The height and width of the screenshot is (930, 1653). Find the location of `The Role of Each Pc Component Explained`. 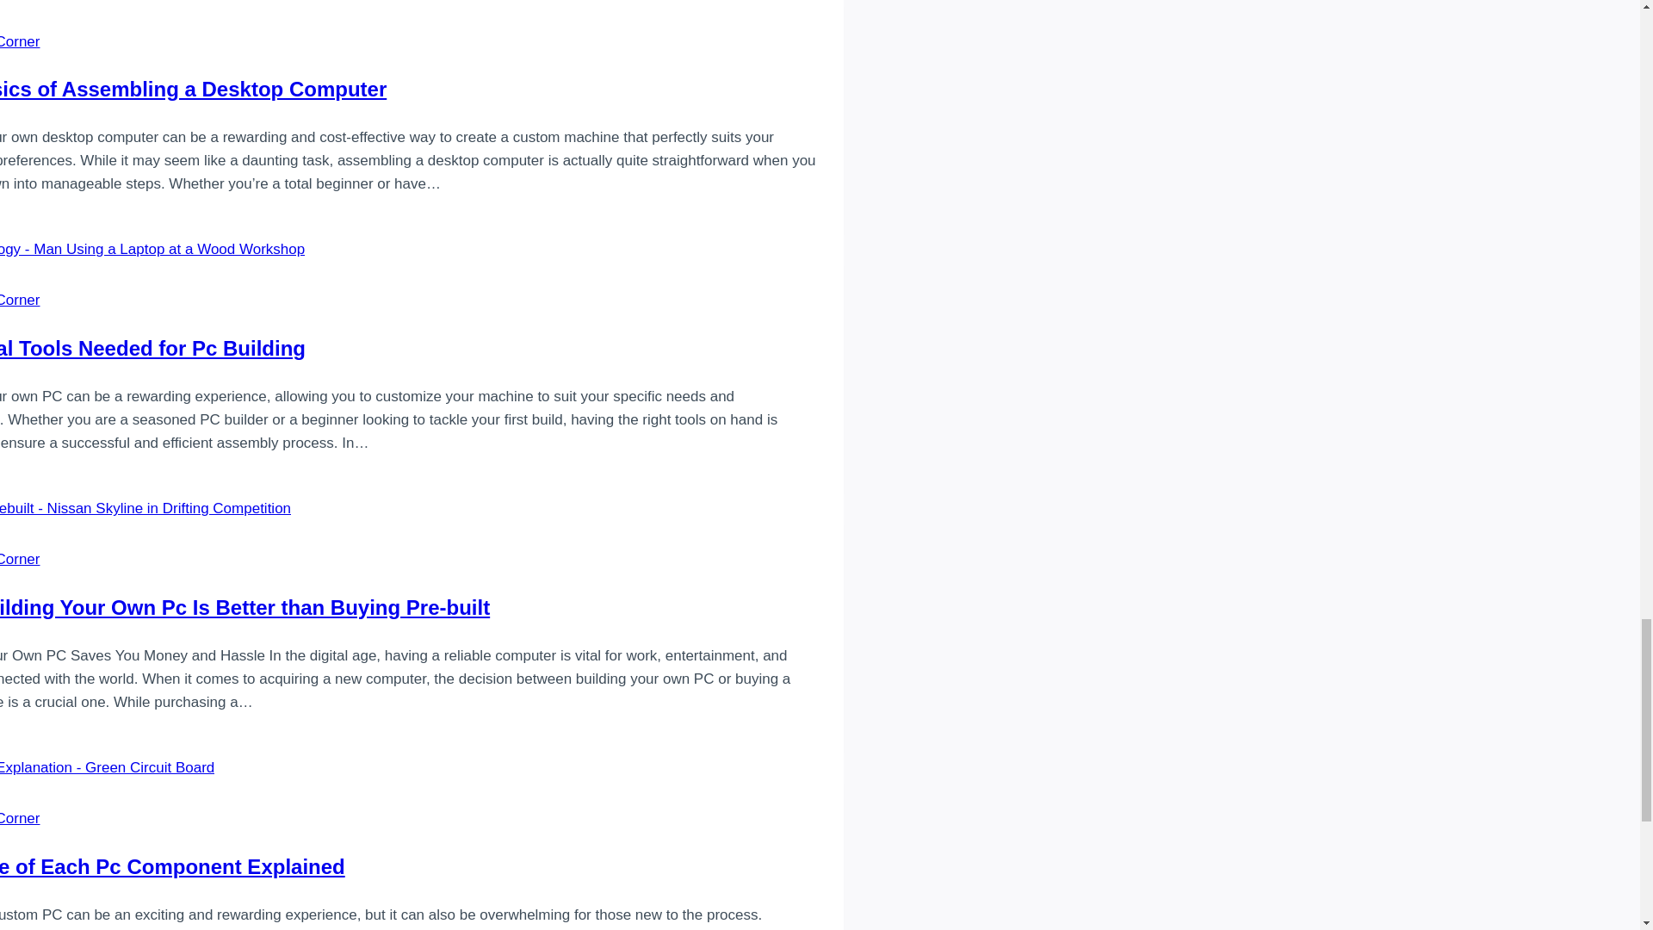

The Role of Each Pc Component Explained is located at coordinates (172, 866).